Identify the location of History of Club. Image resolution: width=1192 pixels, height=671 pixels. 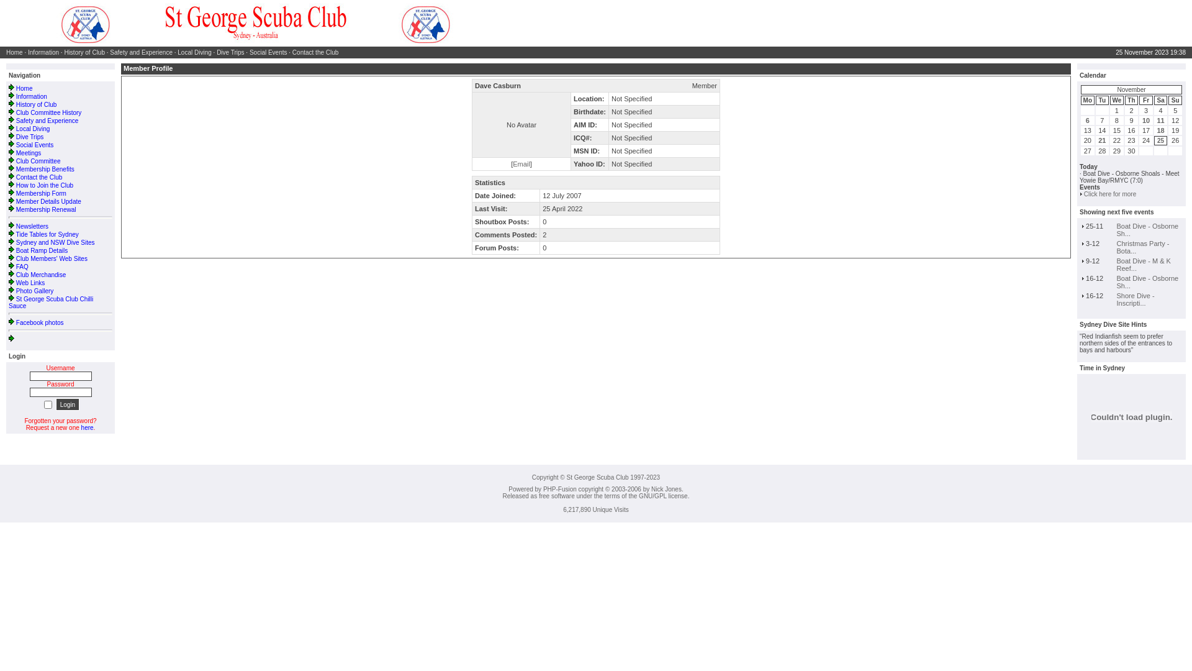
(84, 52).